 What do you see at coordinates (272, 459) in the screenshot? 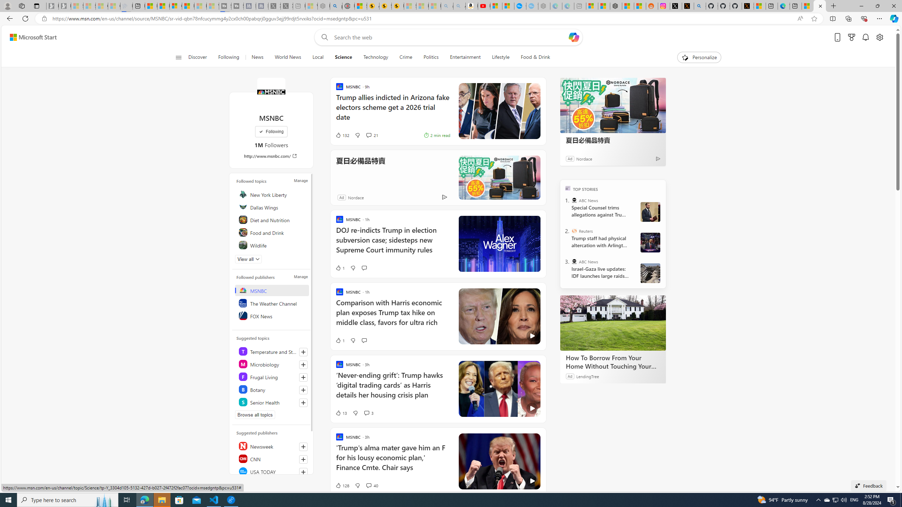
I see `CNN` at bounding box center [272, 459].